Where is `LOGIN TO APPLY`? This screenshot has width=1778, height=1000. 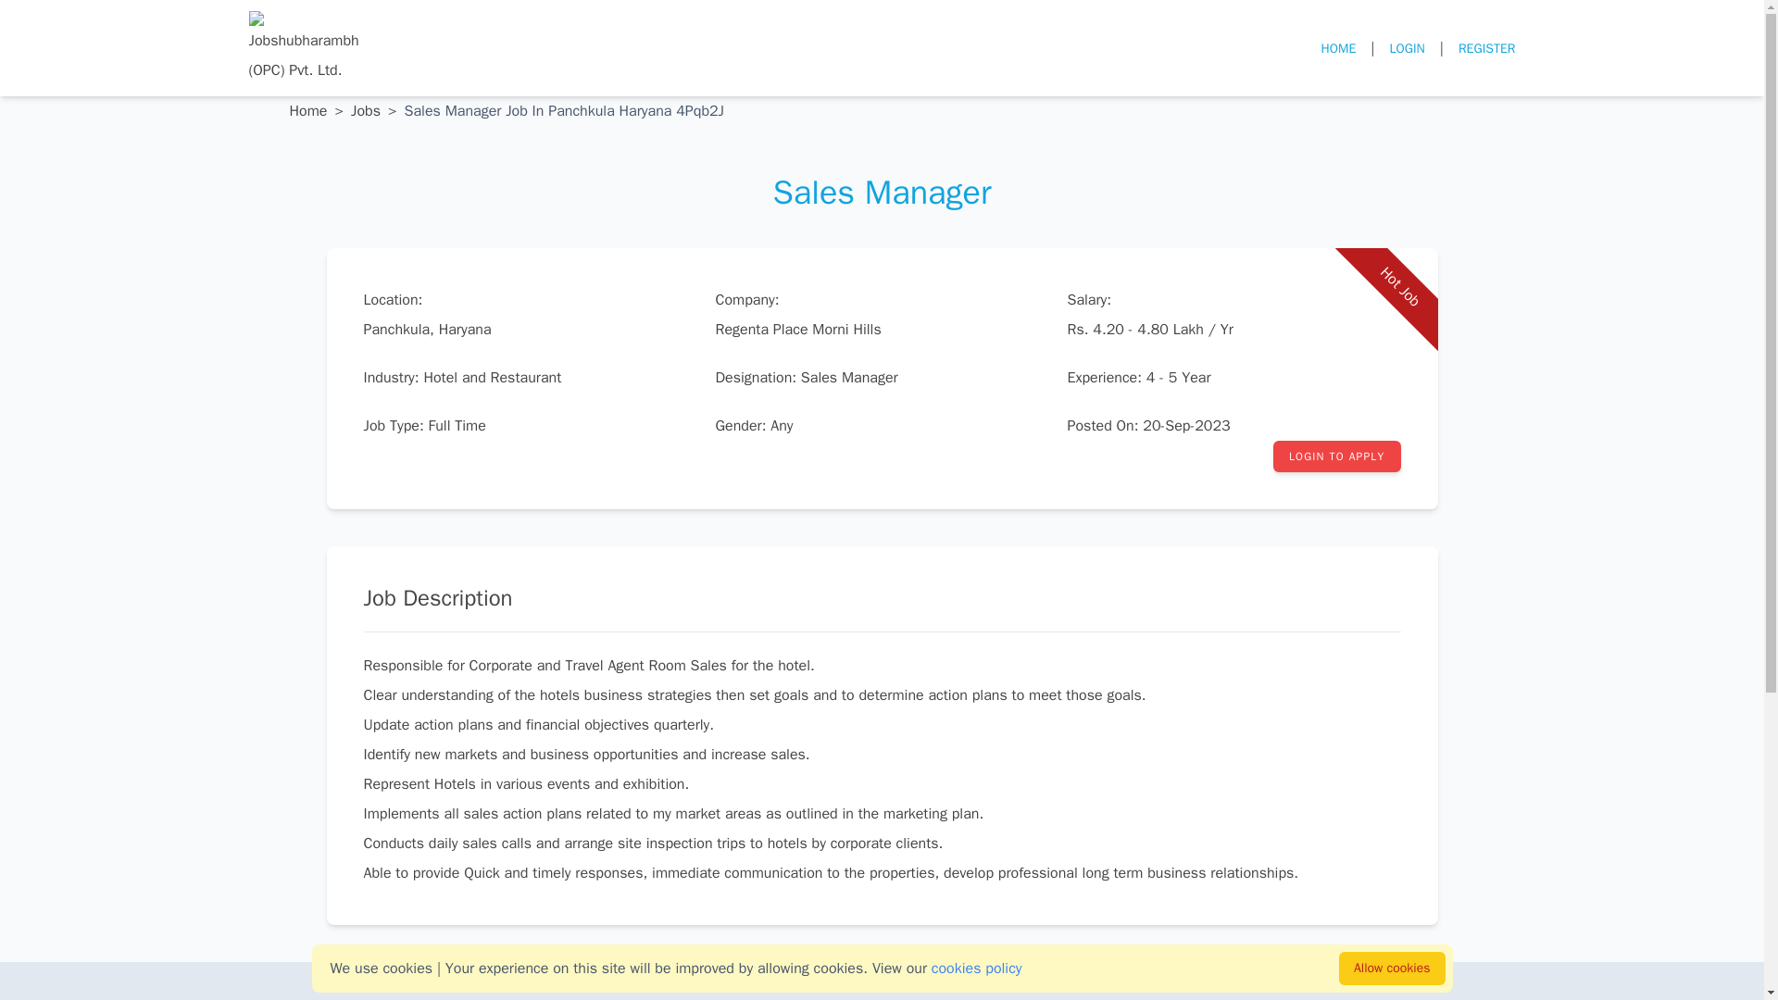
LOGIN TO APPLY is located at coordinates (1336, 456).